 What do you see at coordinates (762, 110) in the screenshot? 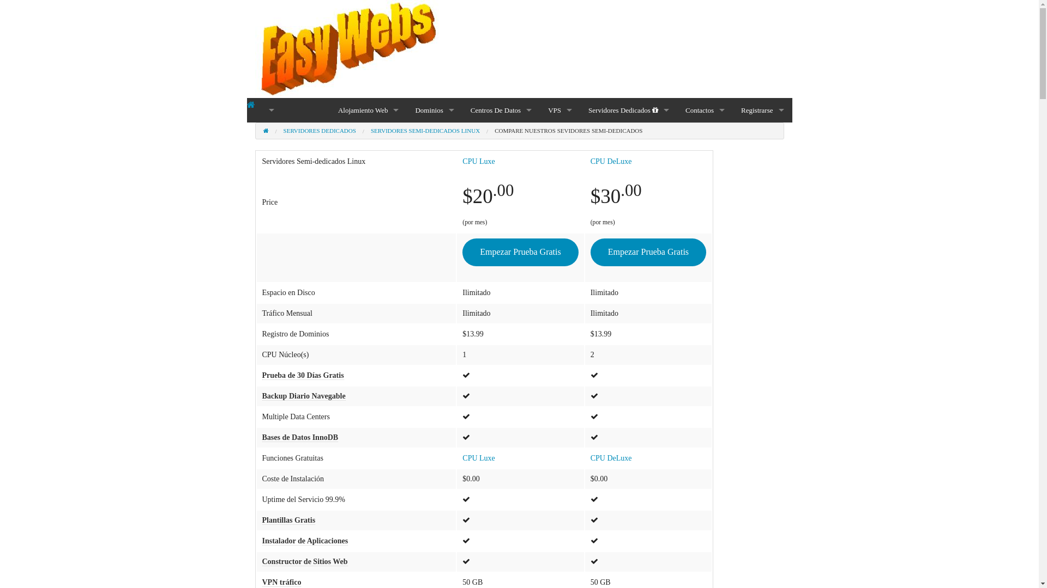
I see `Registrarse` at bounding box center [762, 110].